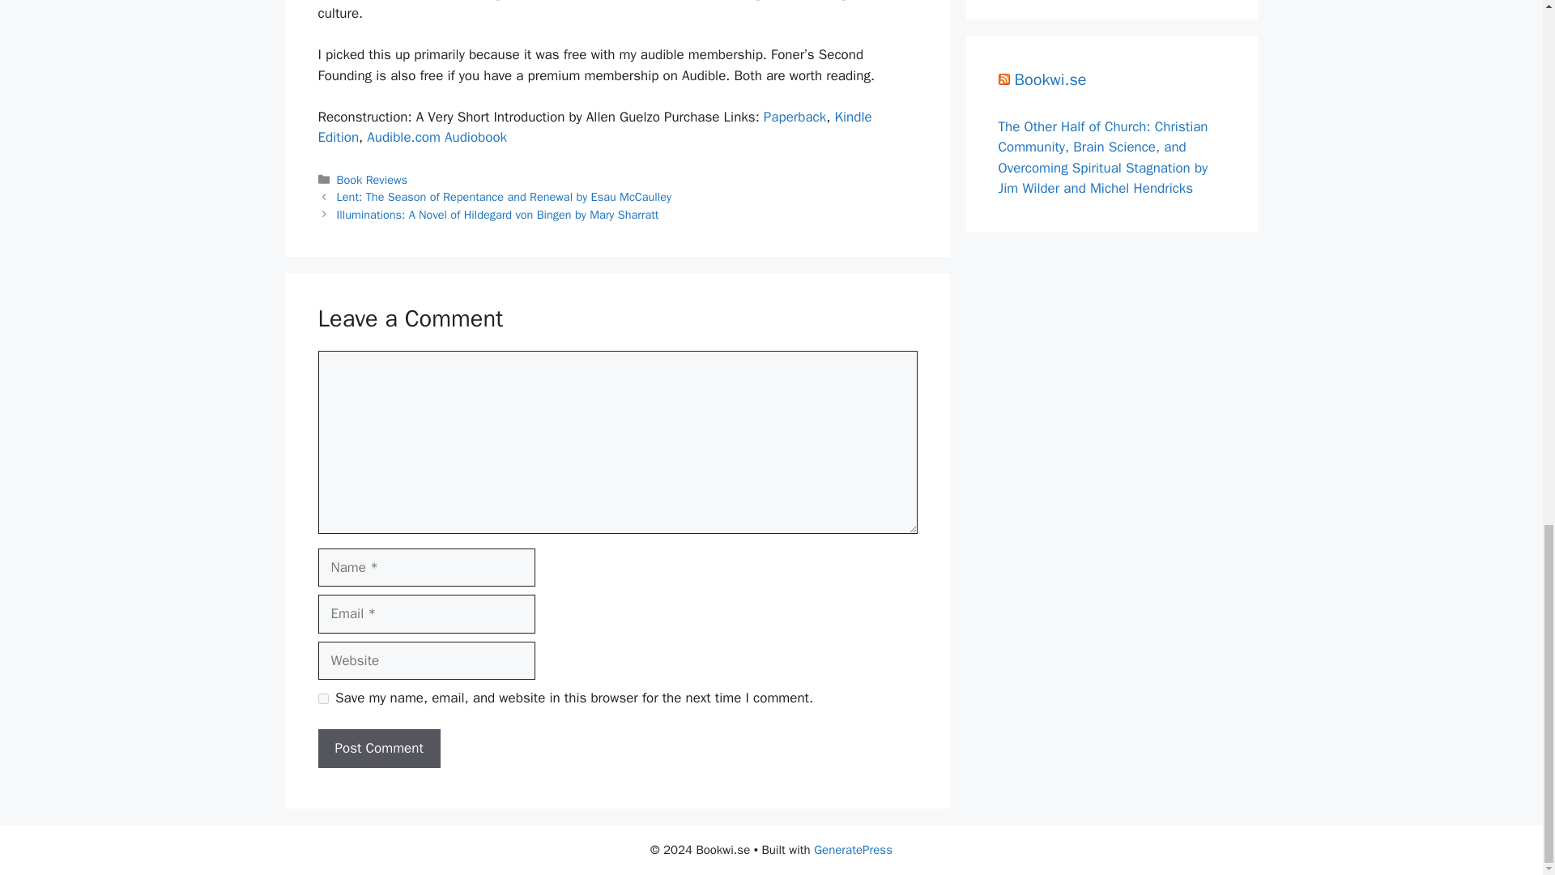 This screenshot has width=1555, height=875. What do you see at coordinates (322, 698) in the screenshot?
I see `yes` at bounding box center [322, 698].